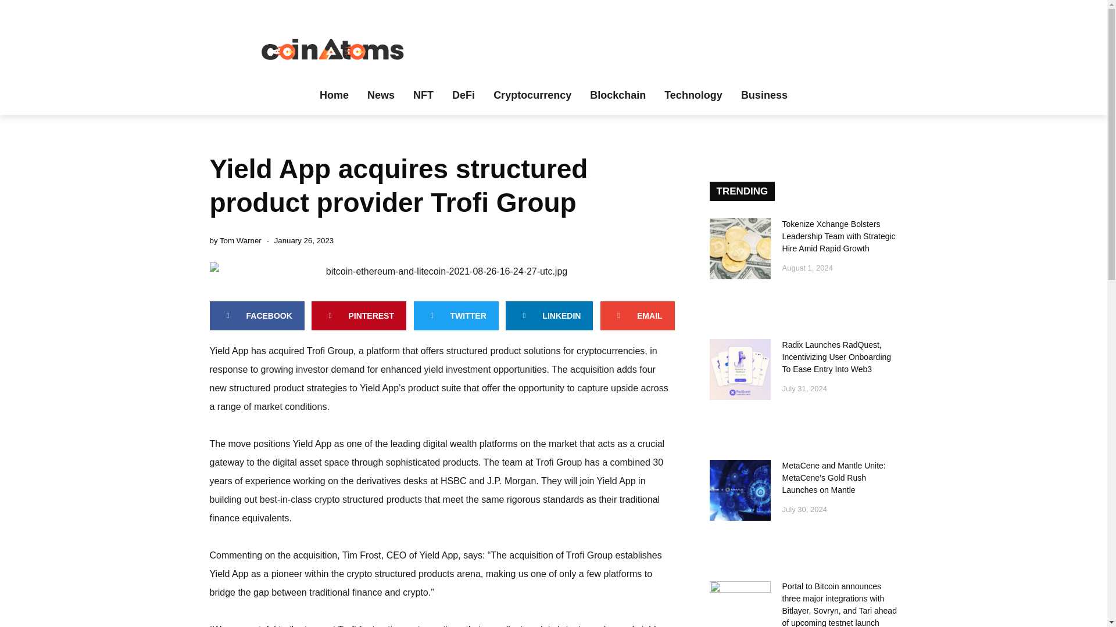 This screenshot has width=1116, height=627. Describe the element at coordinates (423, 95) in the screenshot. I see `NFT` at that location.